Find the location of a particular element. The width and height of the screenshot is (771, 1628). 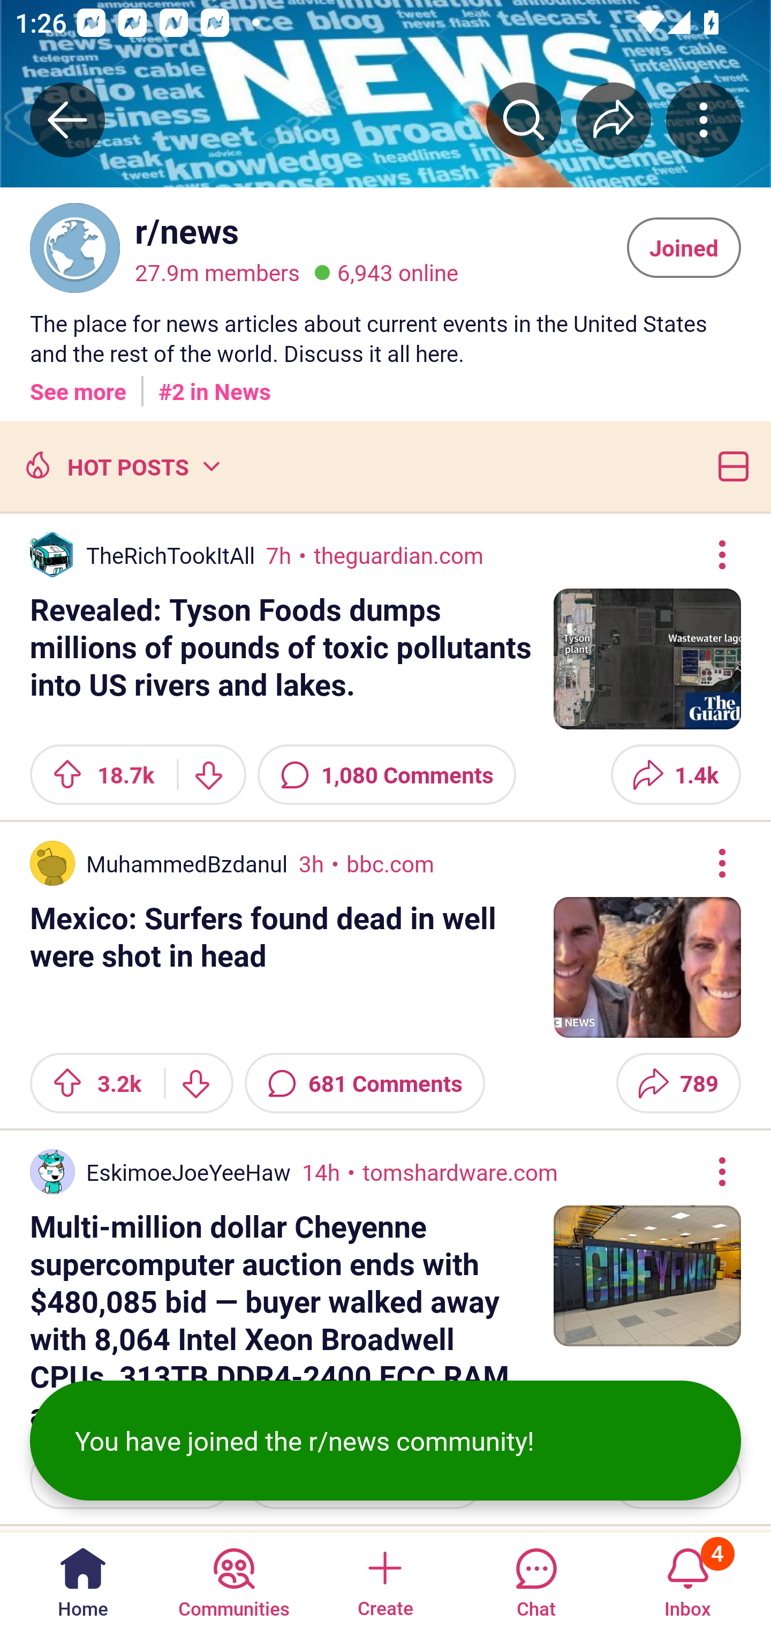

Share r/﻿news is located at coordinates (614, 119).